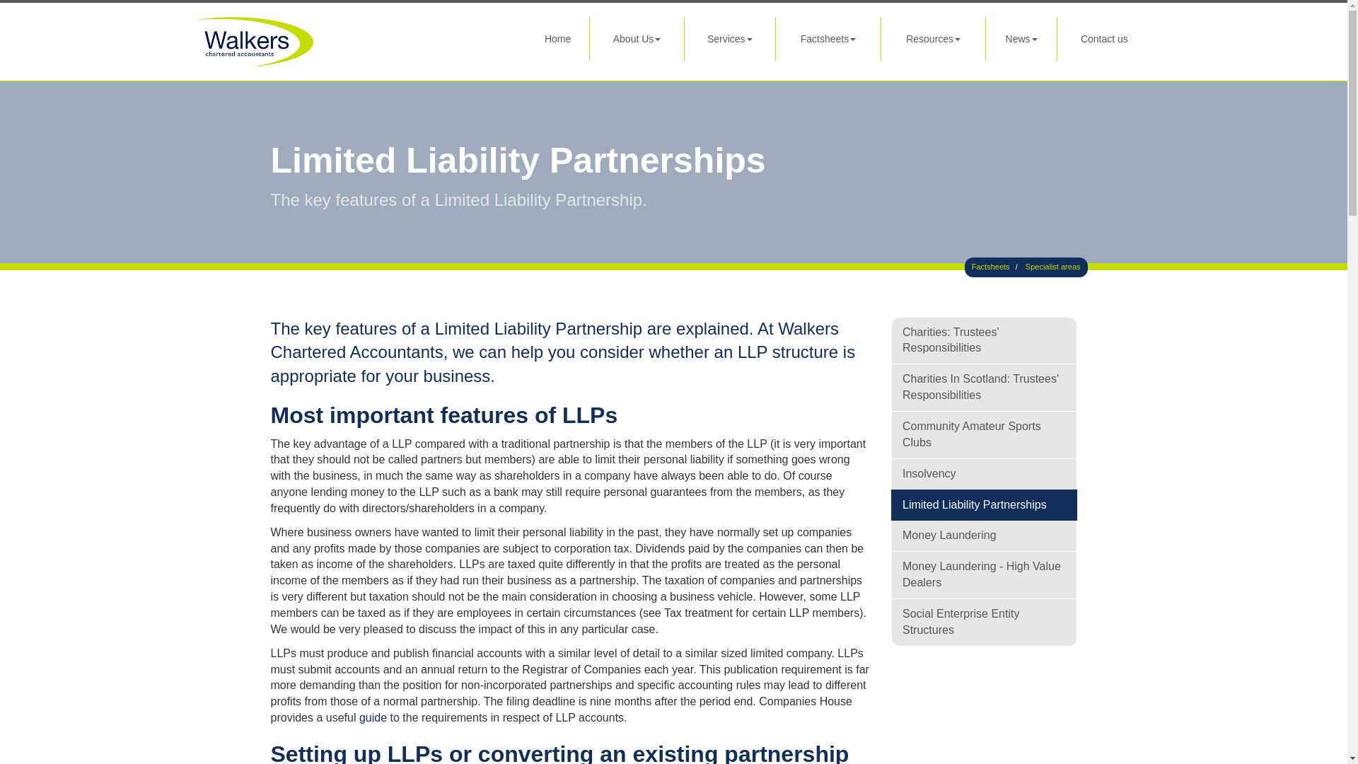  I want to click on Services, so click(729, 38).